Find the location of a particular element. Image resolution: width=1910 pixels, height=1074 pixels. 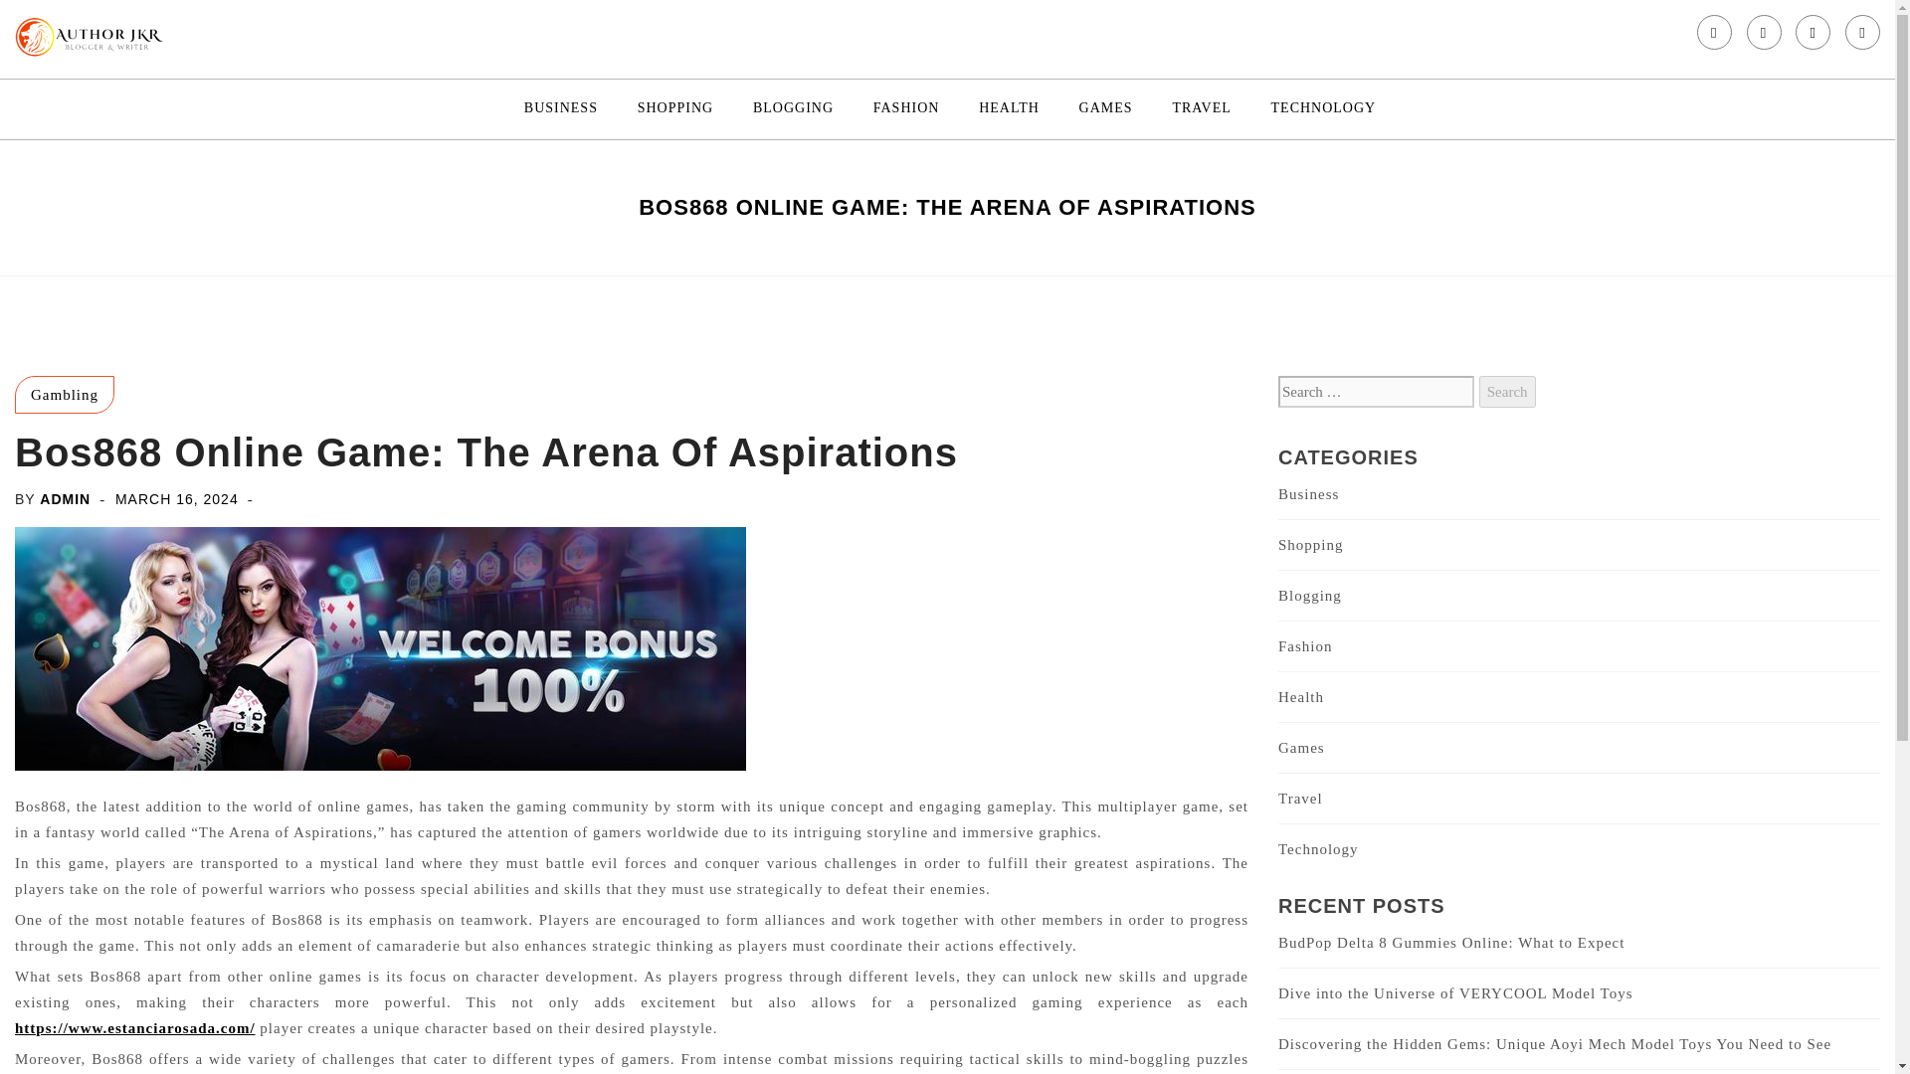

Search is located at coordinates (1506, 392).